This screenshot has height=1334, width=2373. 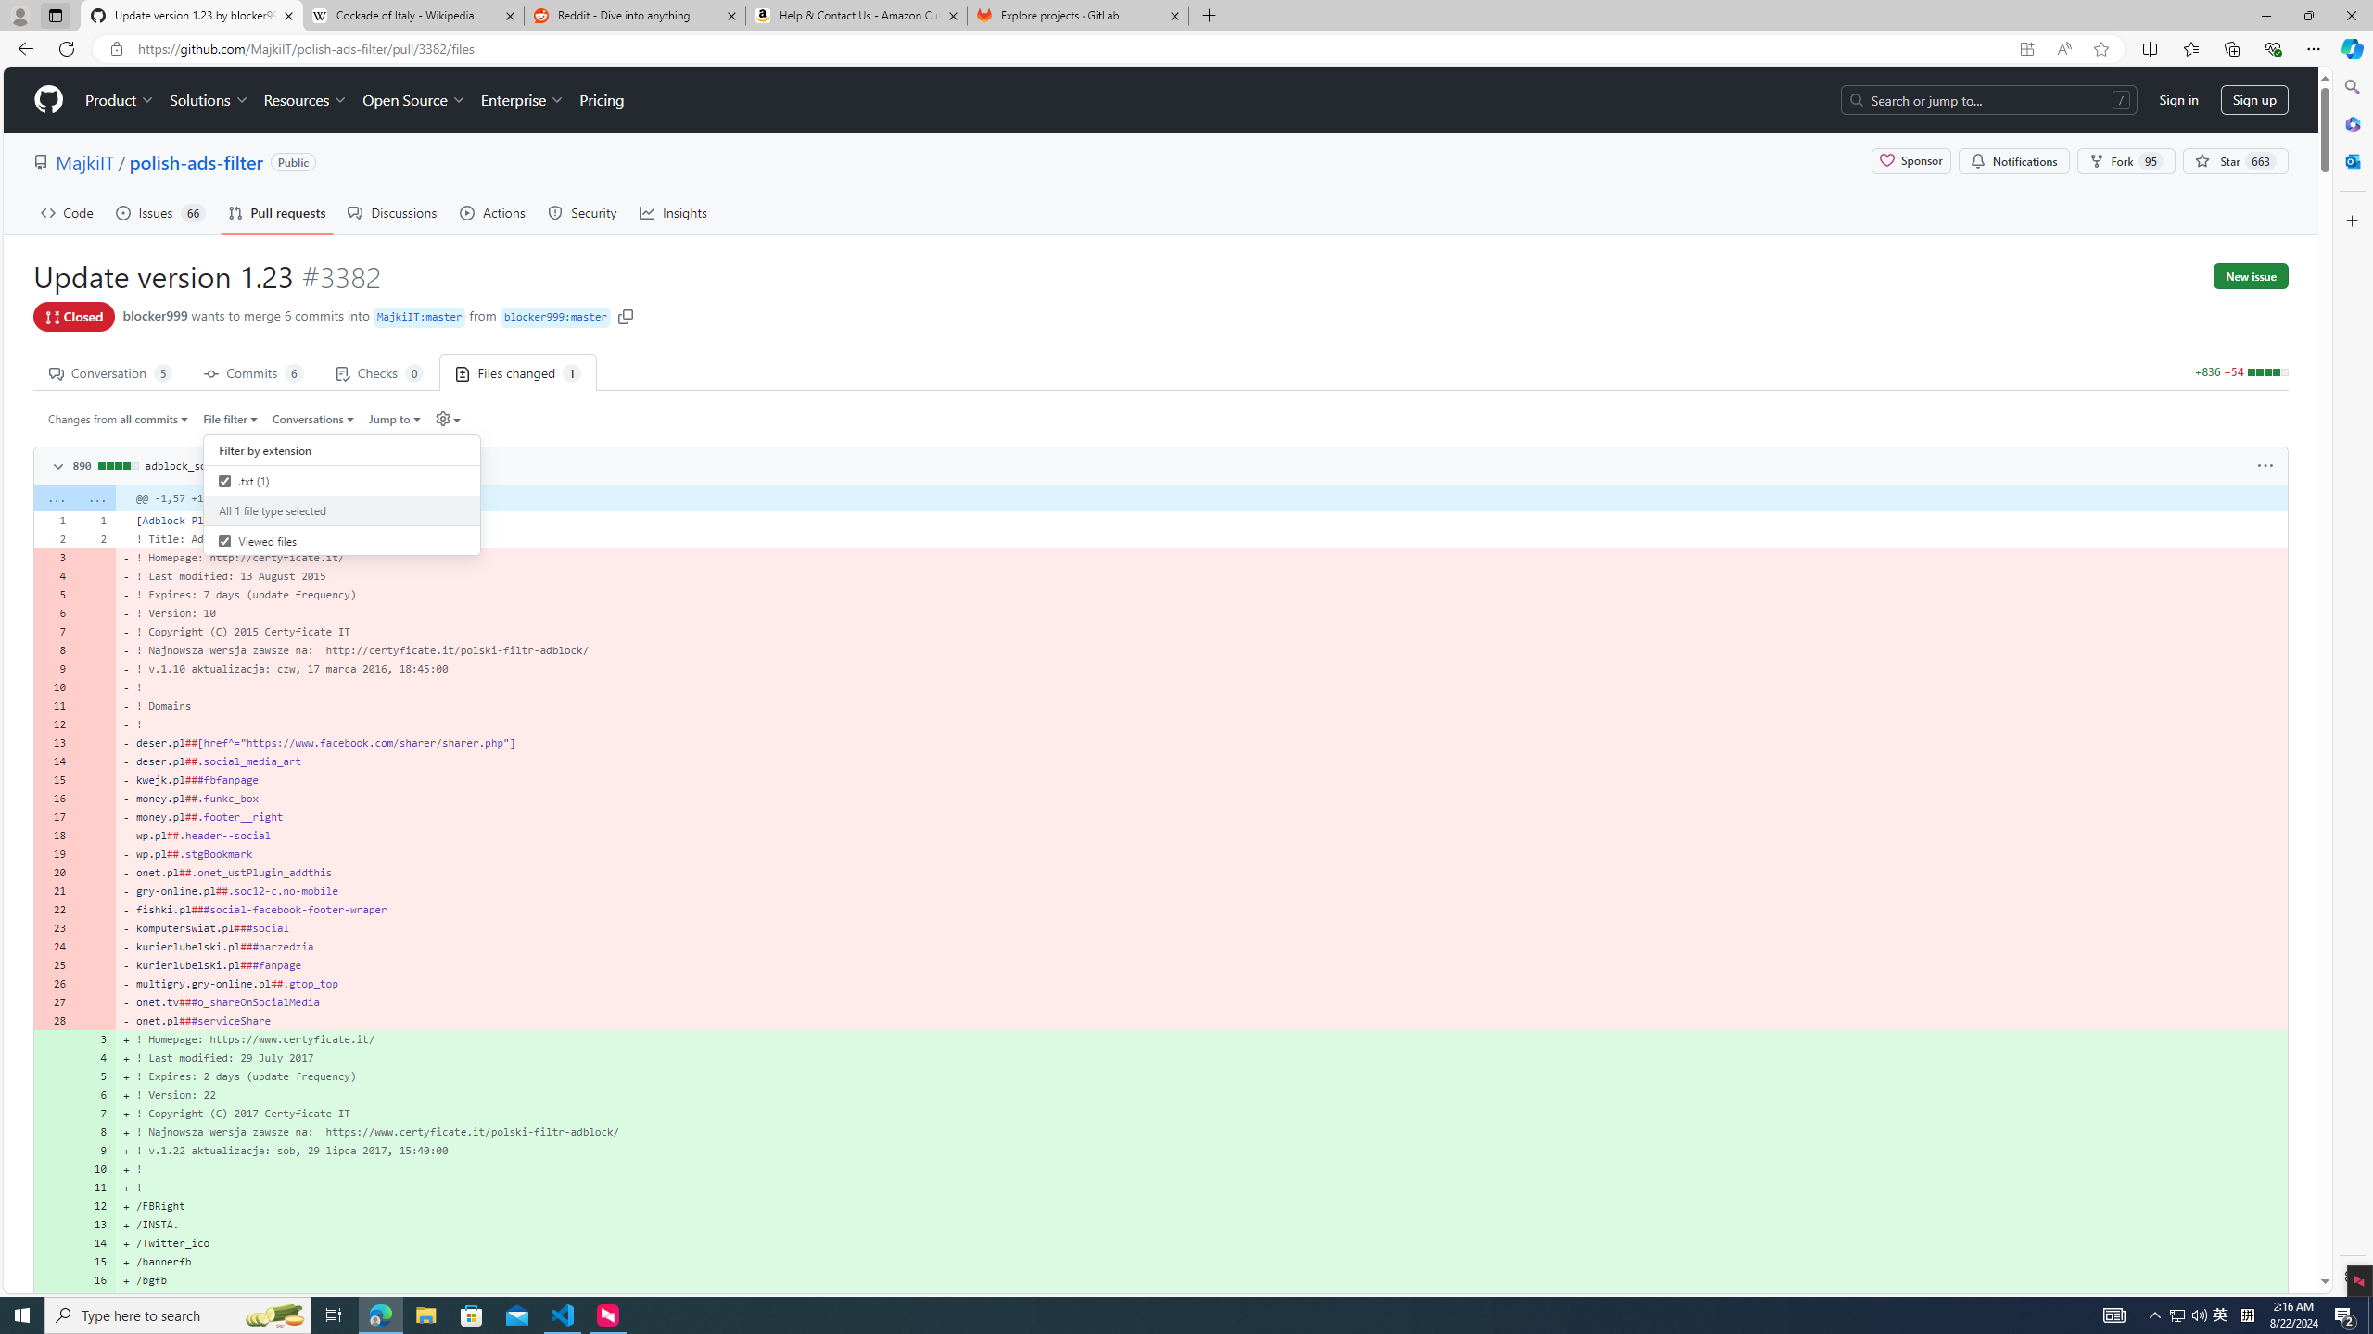 I want to click on Class: show-top-border, so click(x=1160, y=1299).